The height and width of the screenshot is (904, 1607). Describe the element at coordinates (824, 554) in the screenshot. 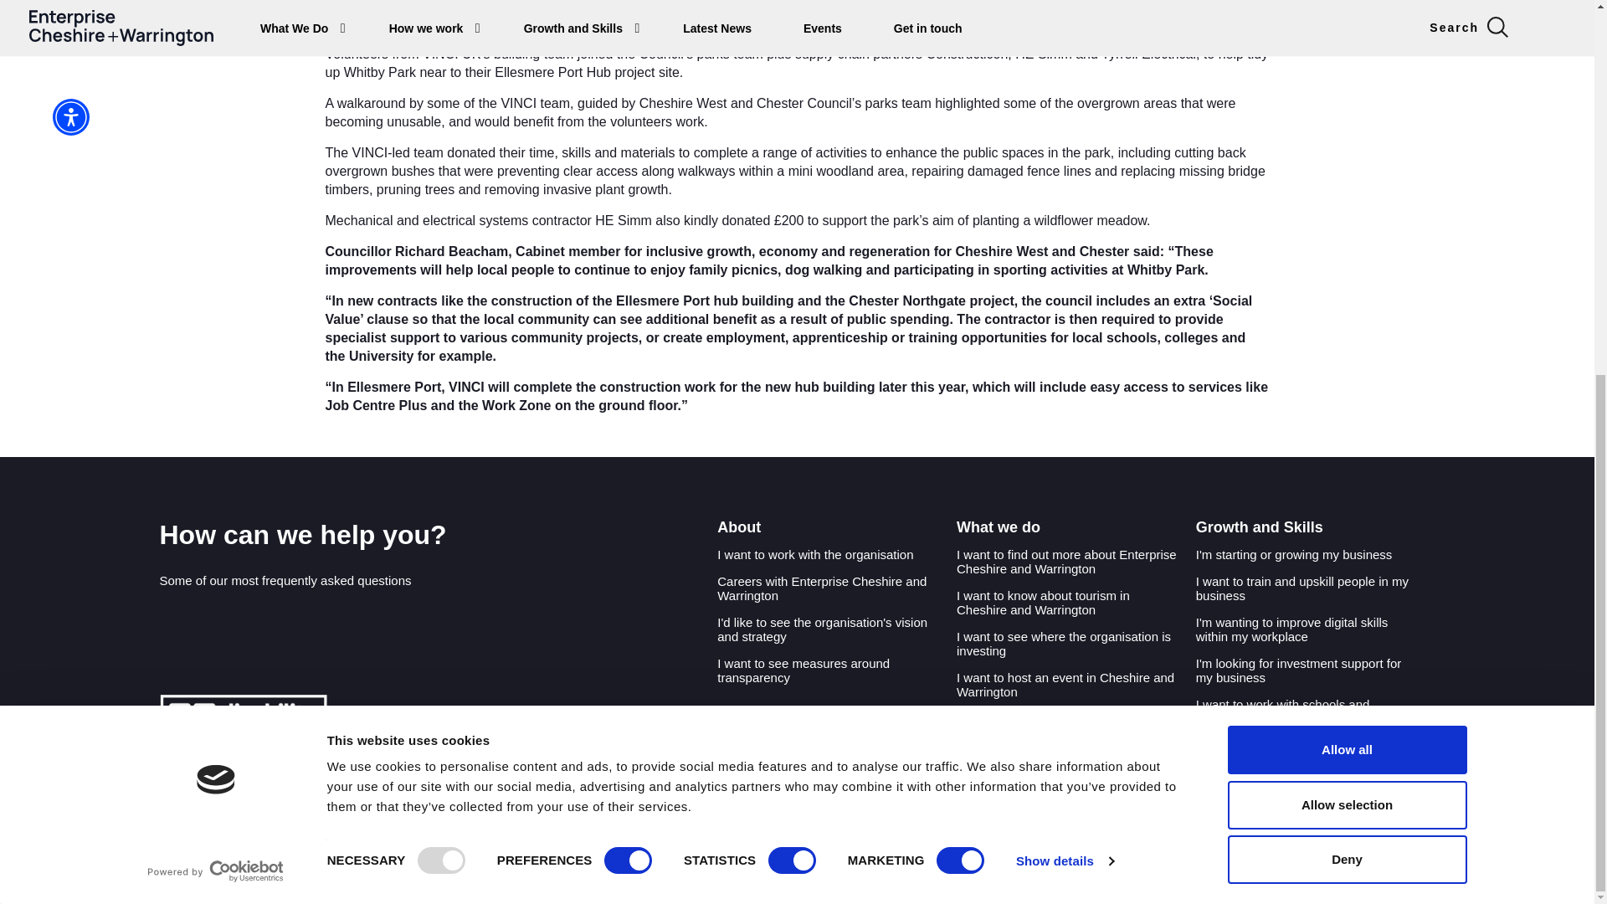

I see `Work with the LEP Link` at that location.